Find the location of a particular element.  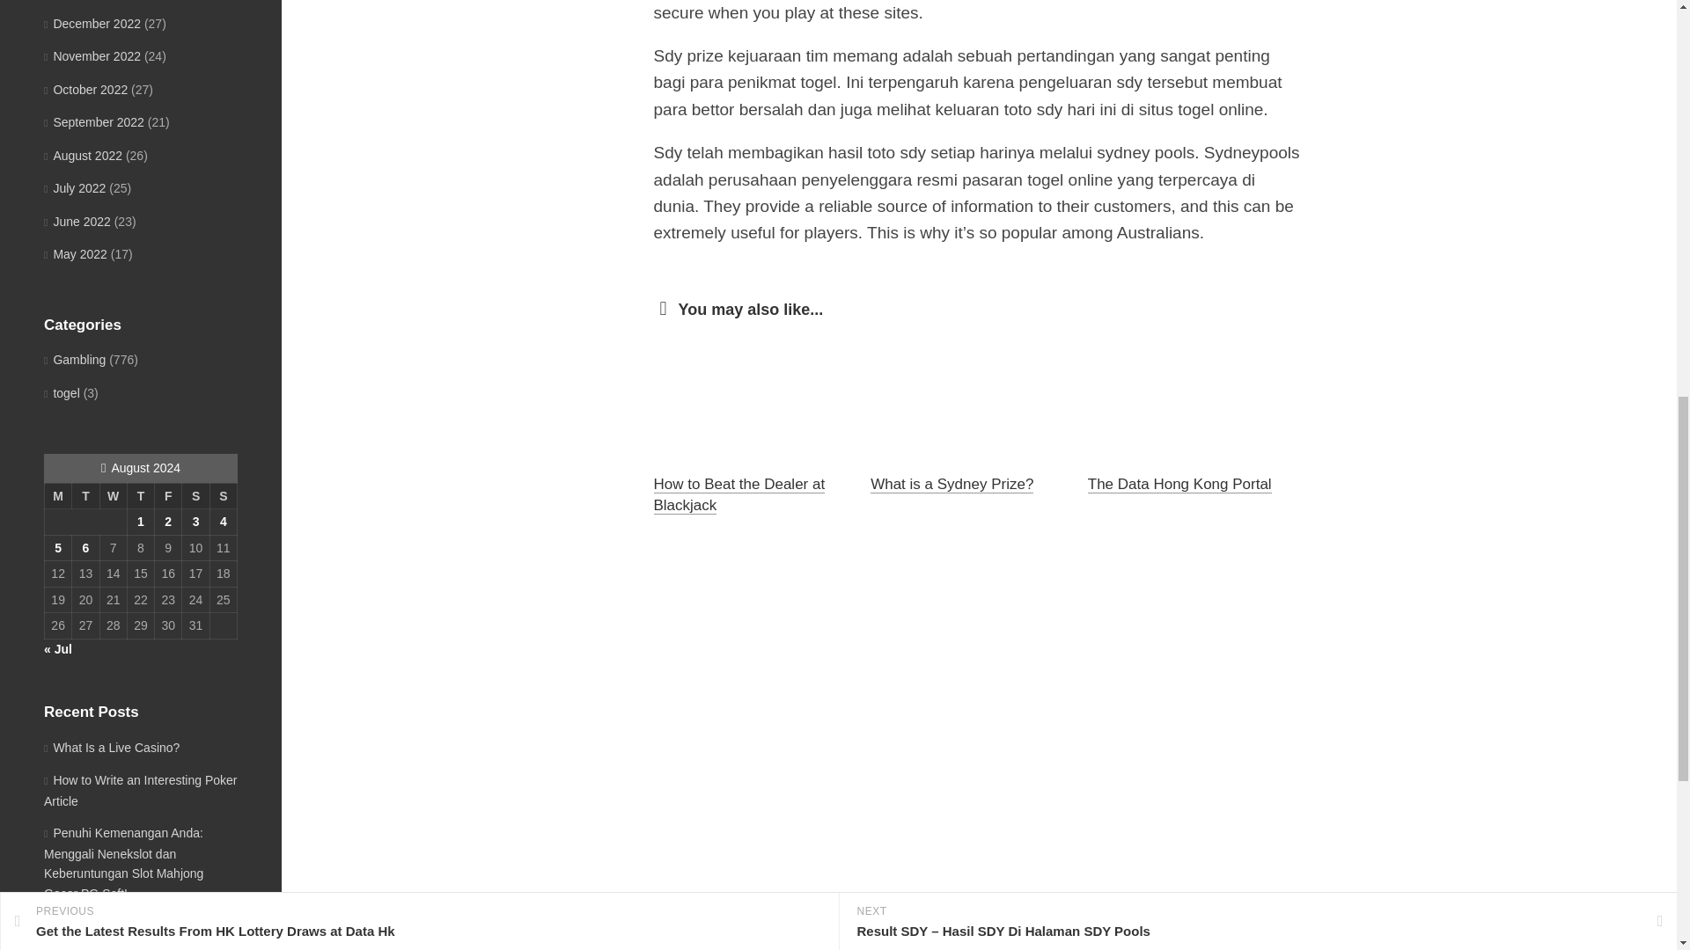

Monday is located at coordinates (56, 495).